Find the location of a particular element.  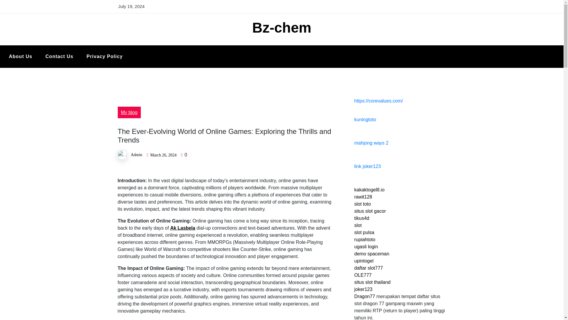

Contact Us is located at coordinates (59, 57).